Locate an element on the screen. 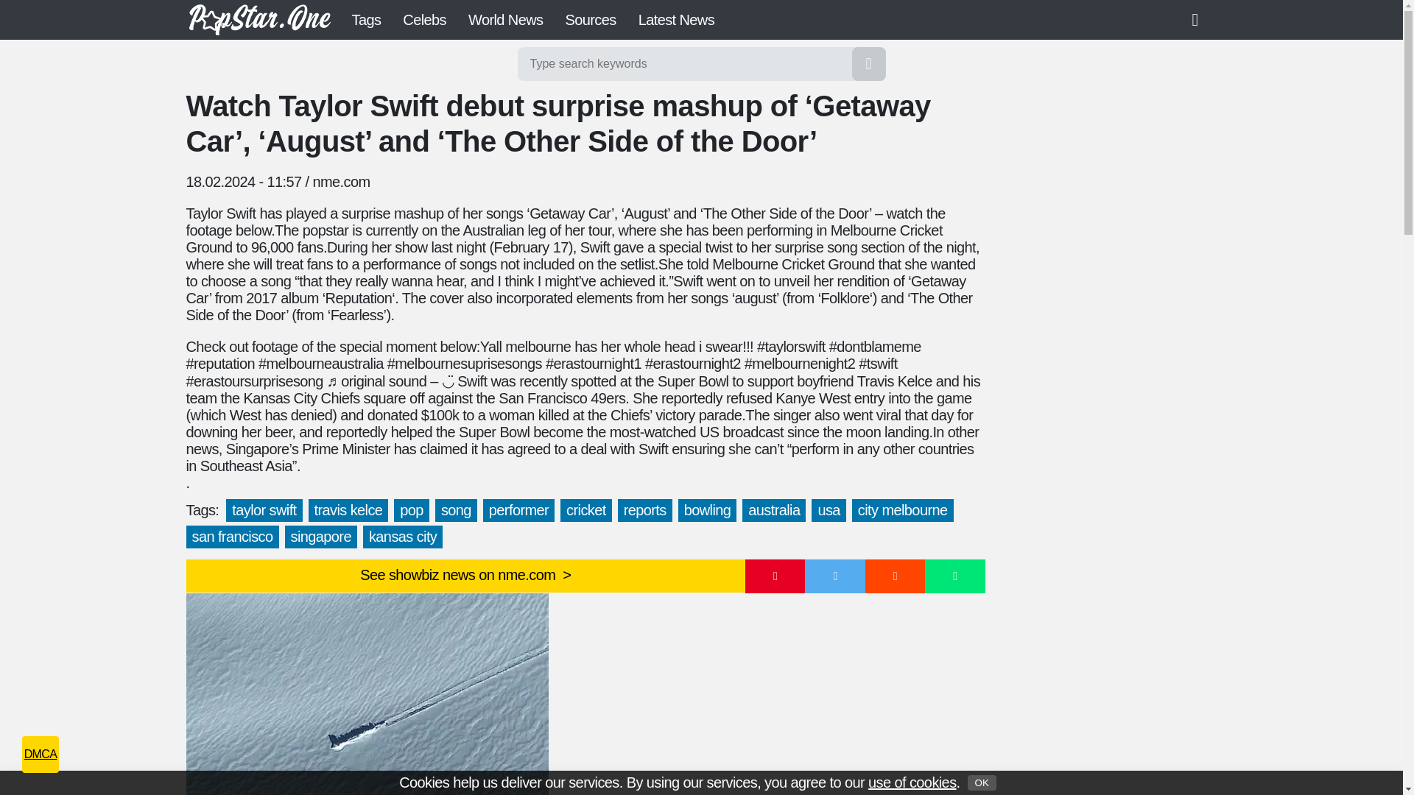 The height and width of the screenshot is (795, 1414). usa is located at coordinates (829, 510).